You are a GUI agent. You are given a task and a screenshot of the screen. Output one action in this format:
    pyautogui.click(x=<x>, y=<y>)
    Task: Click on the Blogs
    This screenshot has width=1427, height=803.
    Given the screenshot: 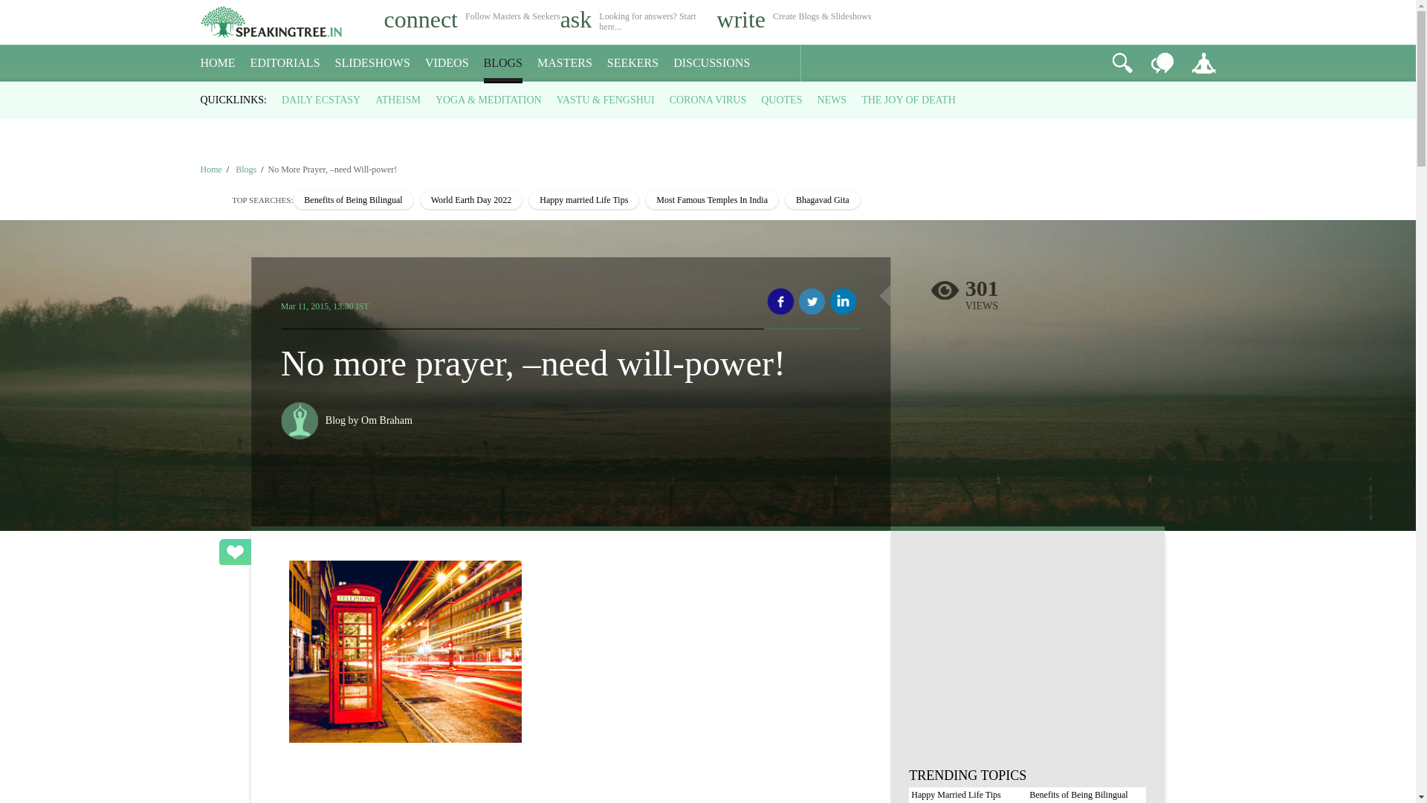 What is the action you would take?
    pyautogui.click(x=247, y=170)
    